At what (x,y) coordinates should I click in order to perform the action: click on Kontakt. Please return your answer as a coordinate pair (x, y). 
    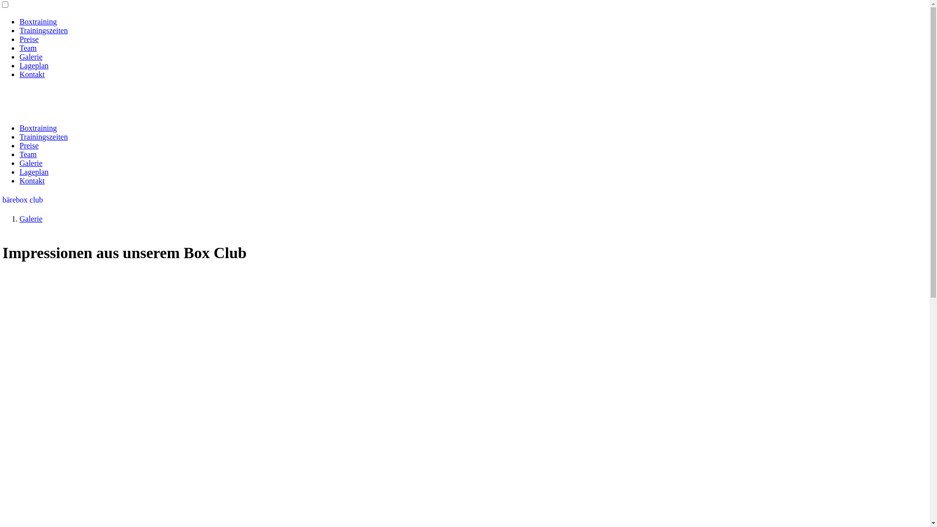
    Looking at the image, I should click on (32, 74).